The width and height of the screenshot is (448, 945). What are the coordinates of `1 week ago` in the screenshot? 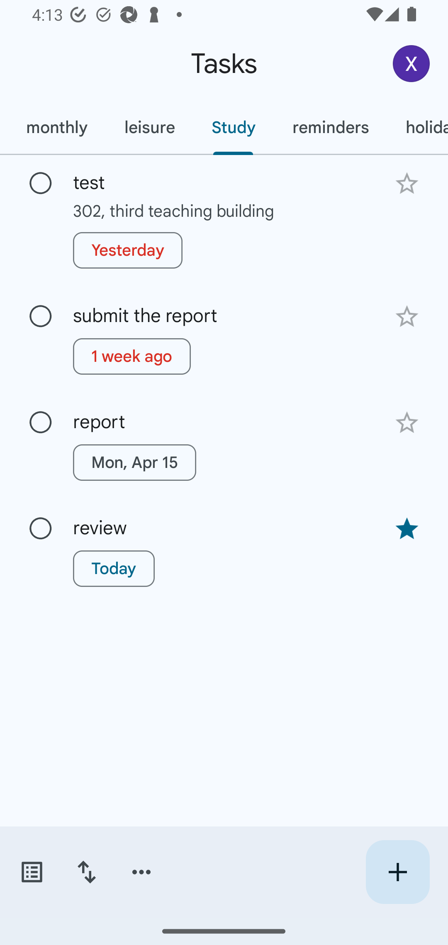 It's located at (132, 356).